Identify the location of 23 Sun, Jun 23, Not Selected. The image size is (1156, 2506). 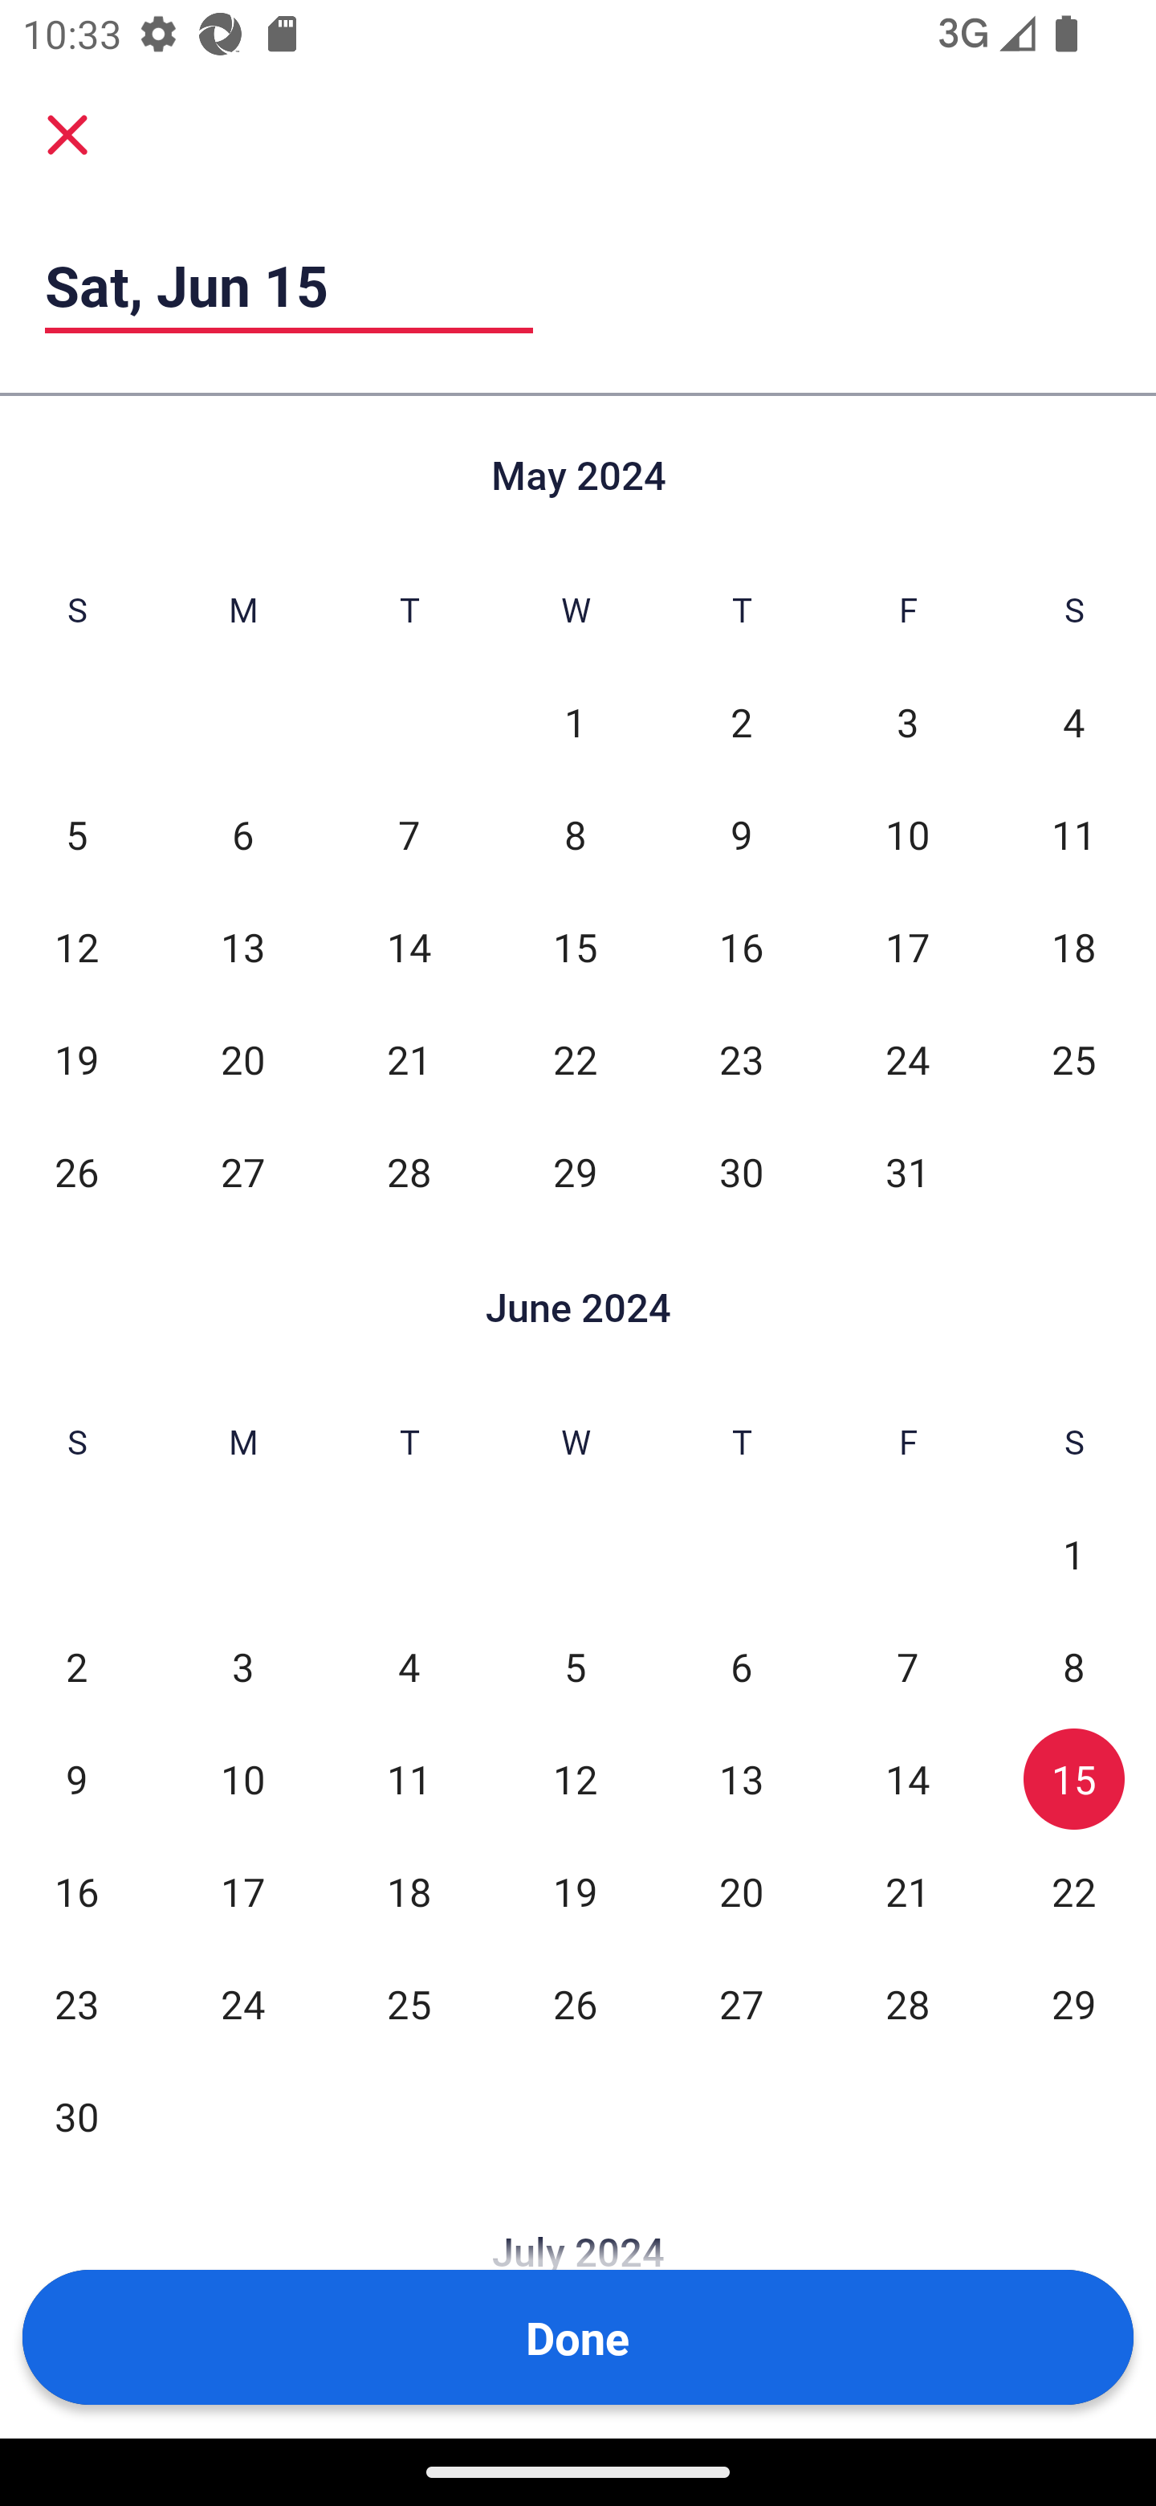
(76, 2003).